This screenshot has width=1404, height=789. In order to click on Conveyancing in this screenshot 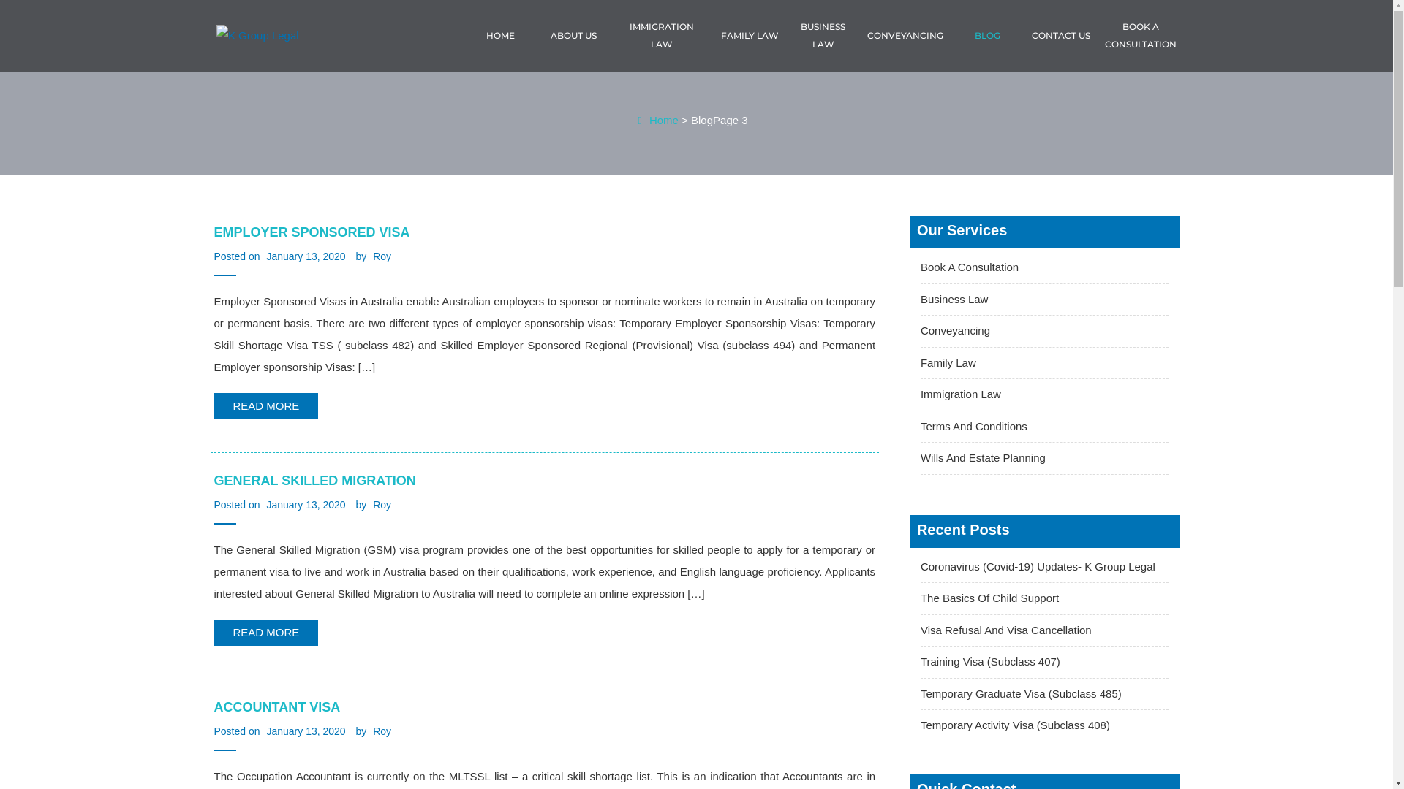, I will do `click(1044, 332)`.